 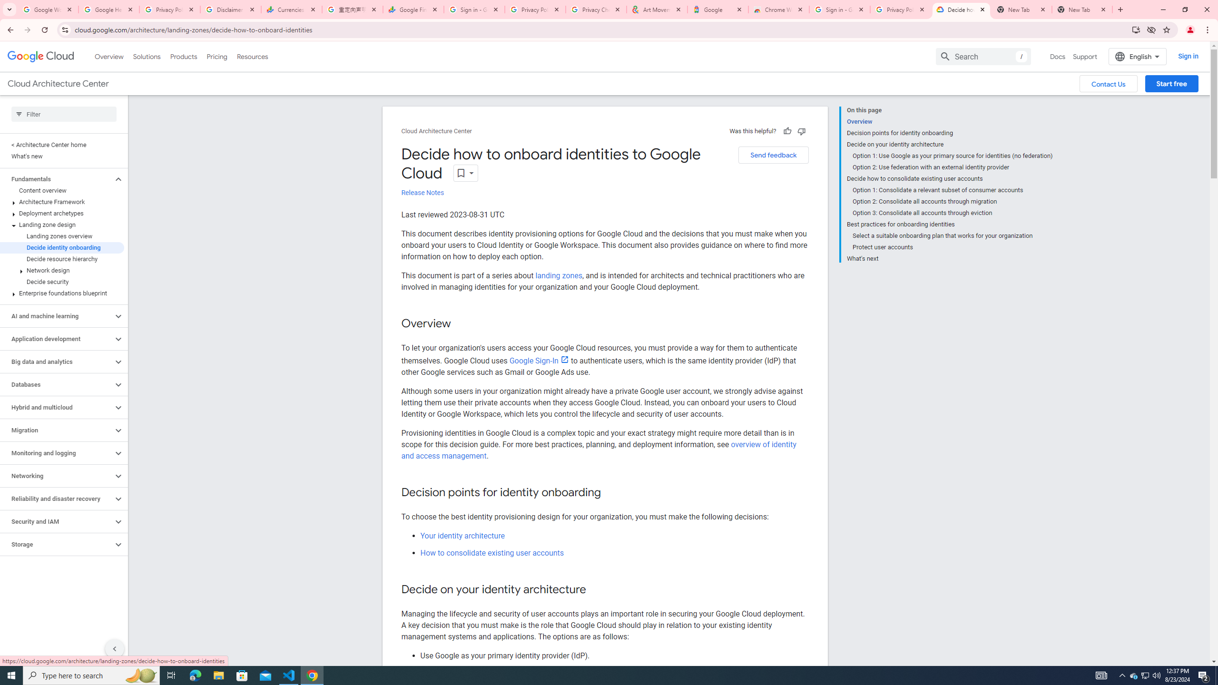 I want to click on Docs, selected, so click(x=1058, y=56).